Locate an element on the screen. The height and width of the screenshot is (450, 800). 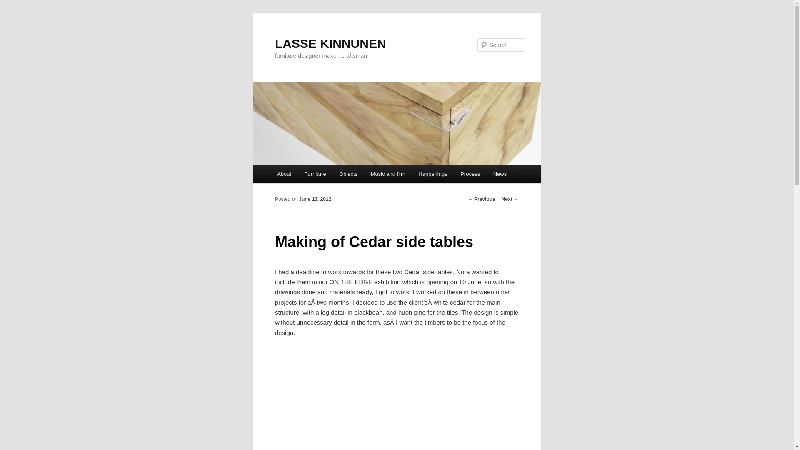
Happenings is located at coordinates (433, 174).